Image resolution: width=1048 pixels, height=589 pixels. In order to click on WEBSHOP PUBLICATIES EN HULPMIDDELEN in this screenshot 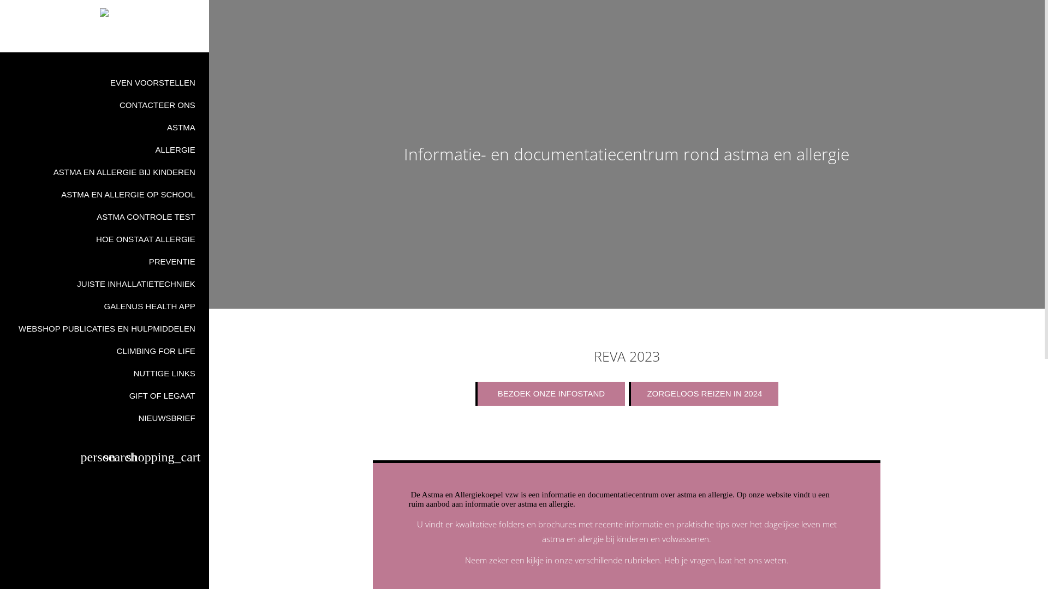, I will do `click(105, 328)`.